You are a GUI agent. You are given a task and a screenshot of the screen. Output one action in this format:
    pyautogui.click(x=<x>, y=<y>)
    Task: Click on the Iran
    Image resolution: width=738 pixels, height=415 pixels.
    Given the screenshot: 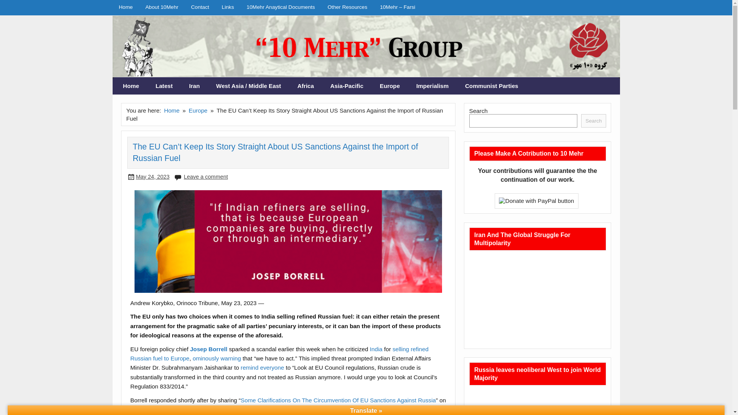 What is the action you would take?
    pyautogui.click(x=194, y=86)
    